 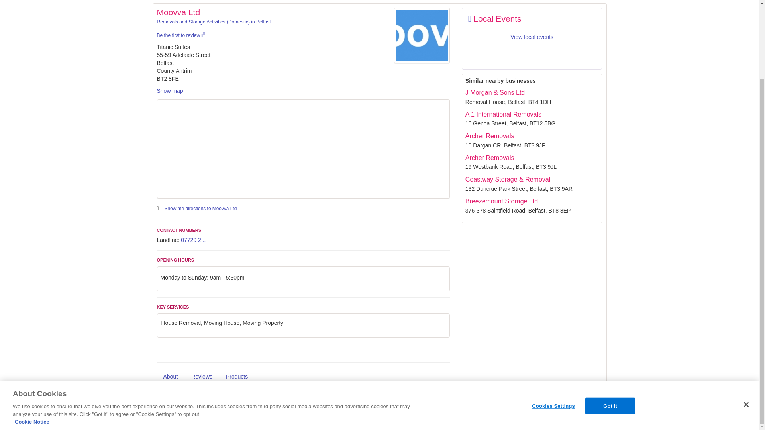 I want to click on Be the first to review, so click(x=181, y=35).